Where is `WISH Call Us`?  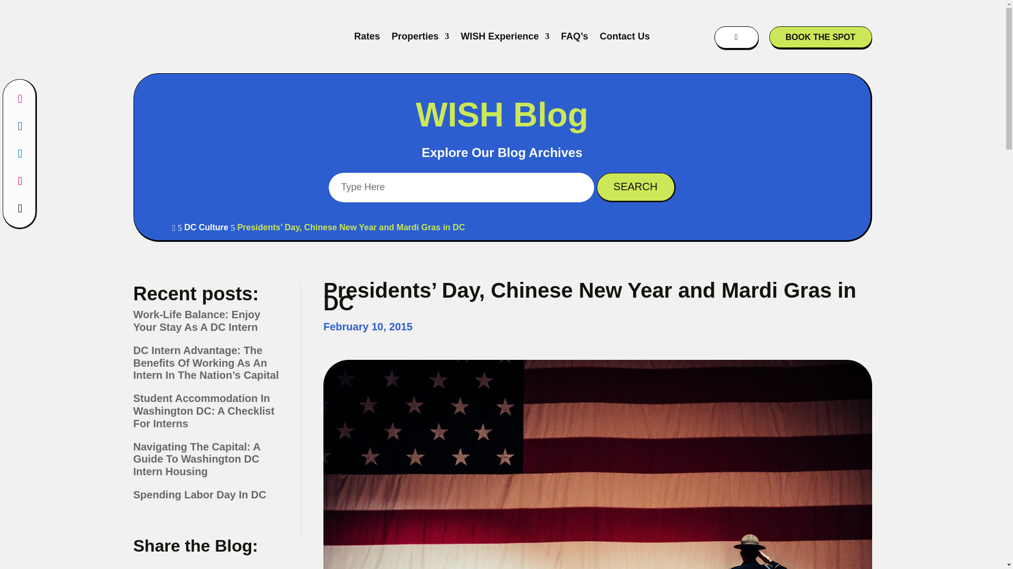
WISH Call Us is located at coordinates (737, 45).